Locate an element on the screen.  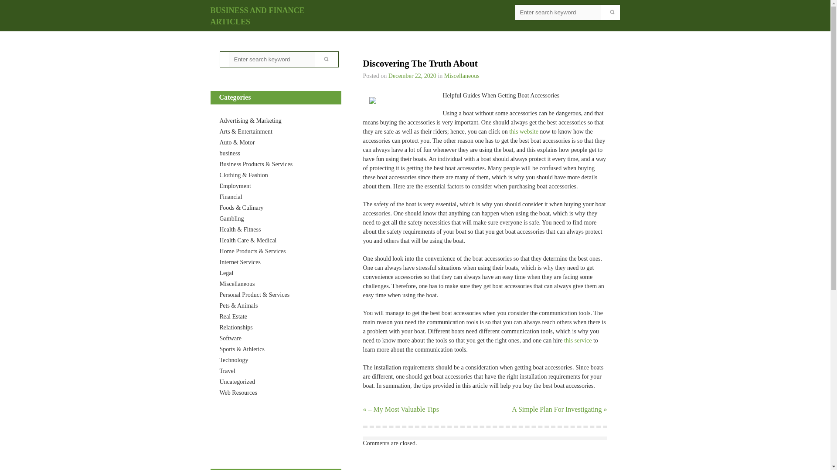
Web Resources is located at coordinates (238, 393).